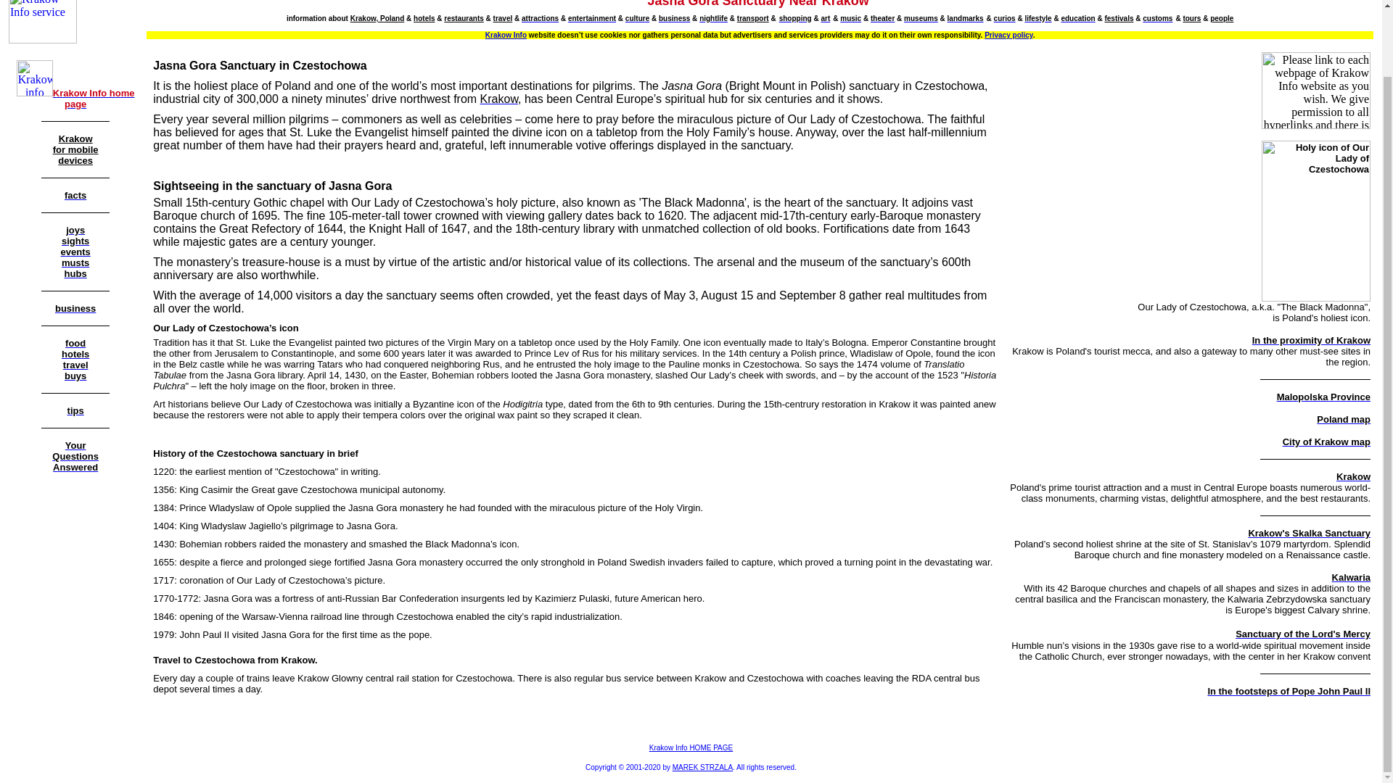 The image size is (1393, 783). Describe the element at coordinates (850, 17) in the screenshot. I see `music` at that location.